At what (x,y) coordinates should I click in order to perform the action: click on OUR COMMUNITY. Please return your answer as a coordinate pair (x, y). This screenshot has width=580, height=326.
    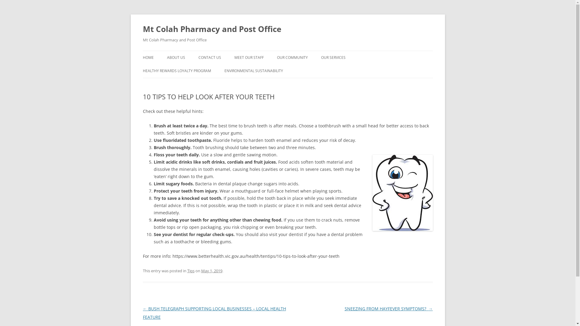
    Looking at the image, I should click on (292, 58).